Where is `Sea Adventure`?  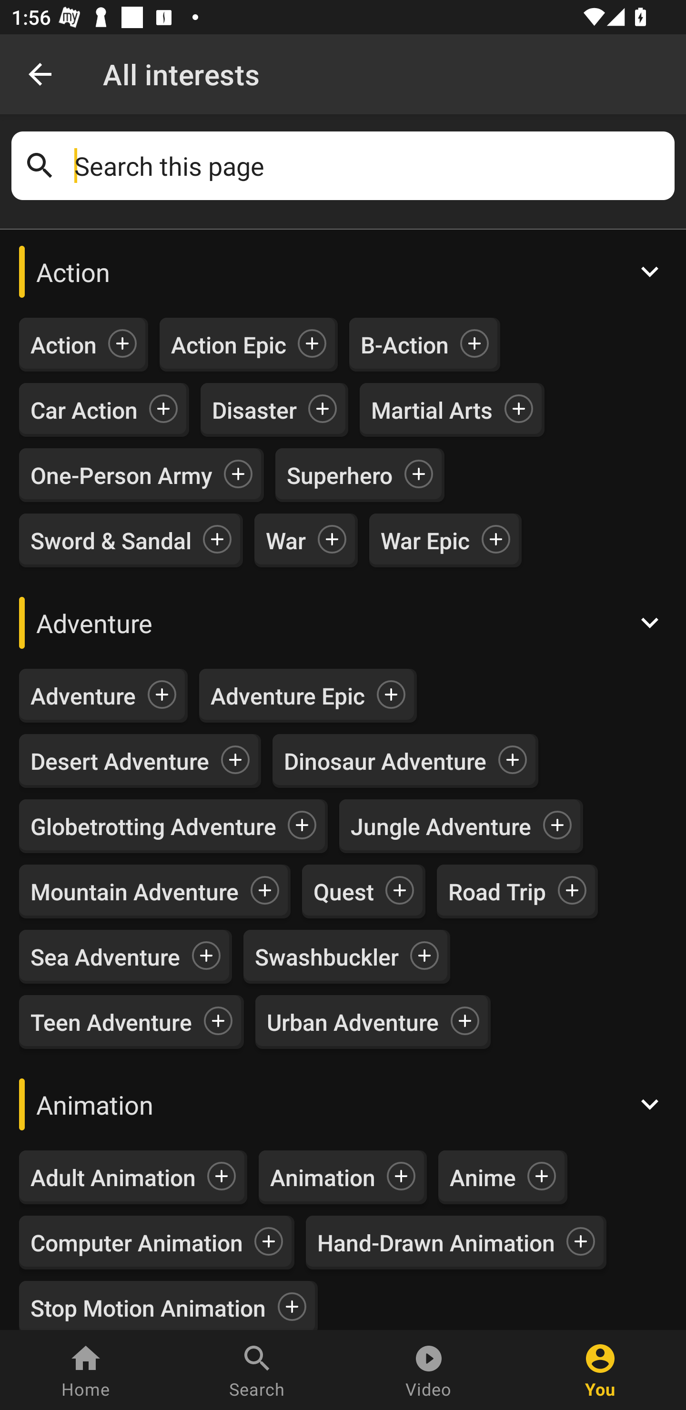
Sea Adventure is located at coordinates (106, 957).